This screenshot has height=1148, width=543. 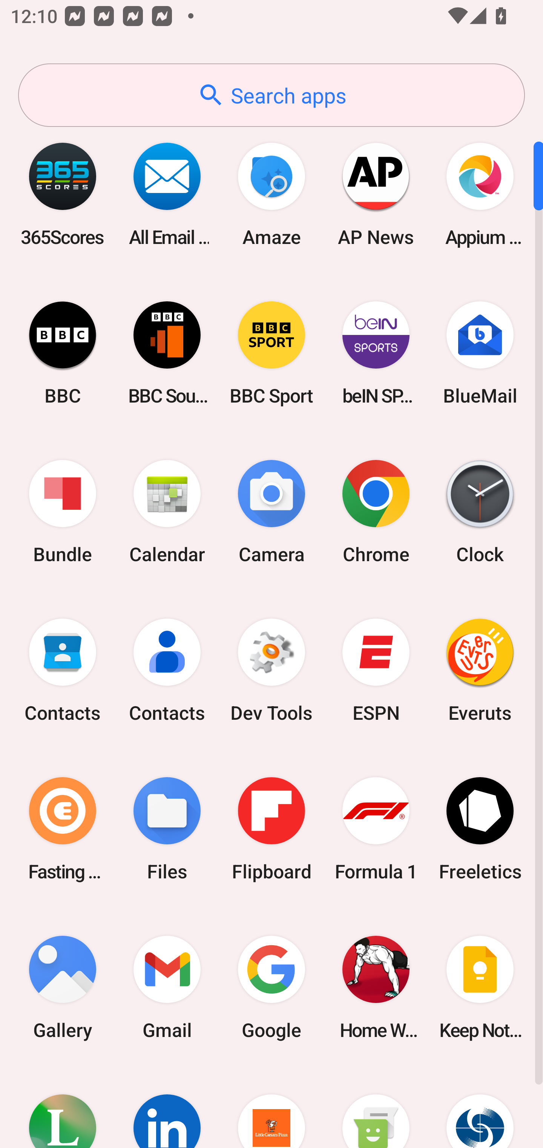 I want to click on Google, so click(x=271, y=987).